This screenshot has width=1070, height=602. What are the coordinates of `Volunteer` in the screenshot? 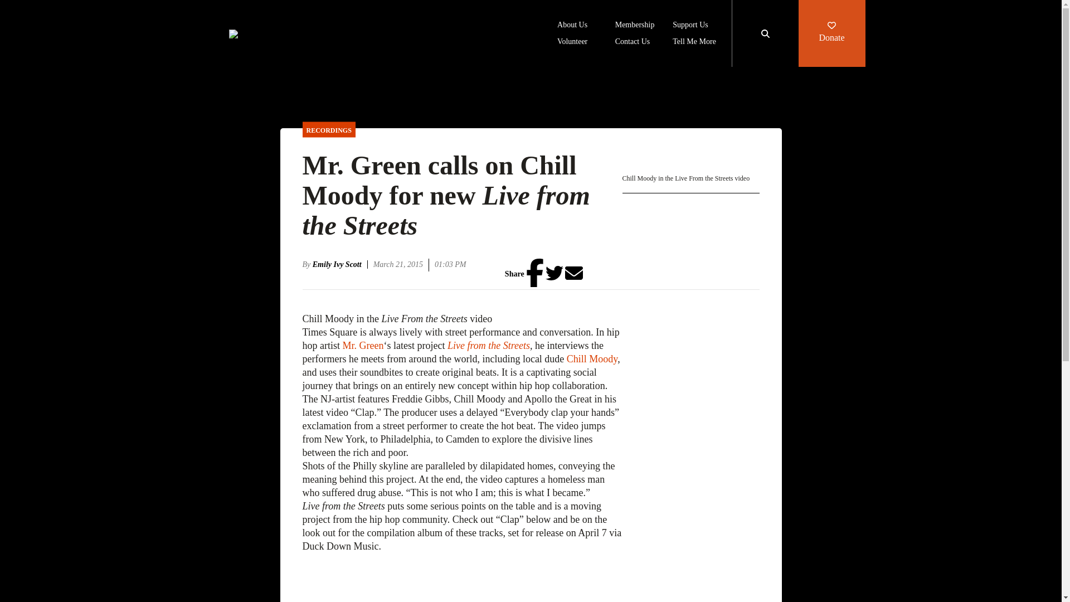 It's located at (572, 42).